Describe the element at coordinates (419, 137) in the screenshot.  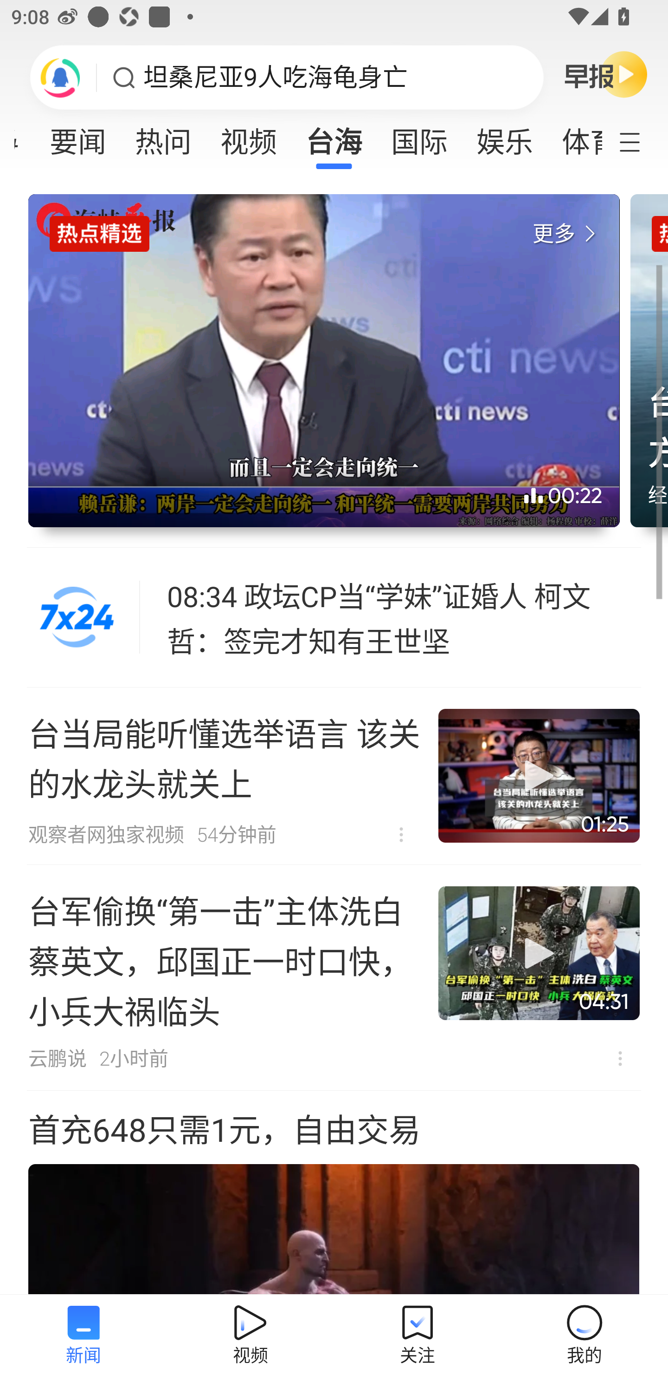
I see `国际` at that location.